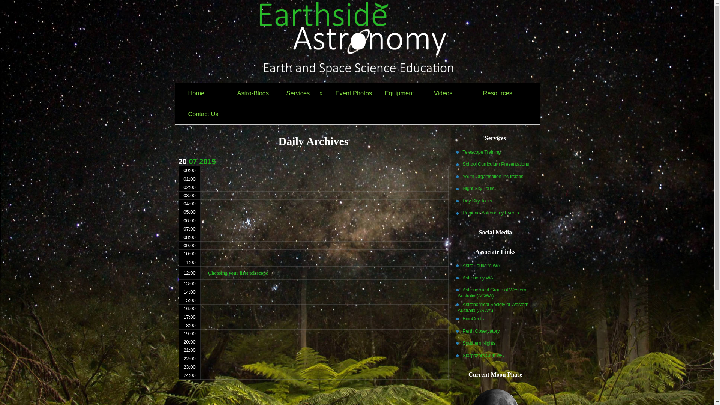  What do you see at coordinates (490, 213) in the screenshot?
I see `Regional Astronomy Events` at bounding box center [490, 213].